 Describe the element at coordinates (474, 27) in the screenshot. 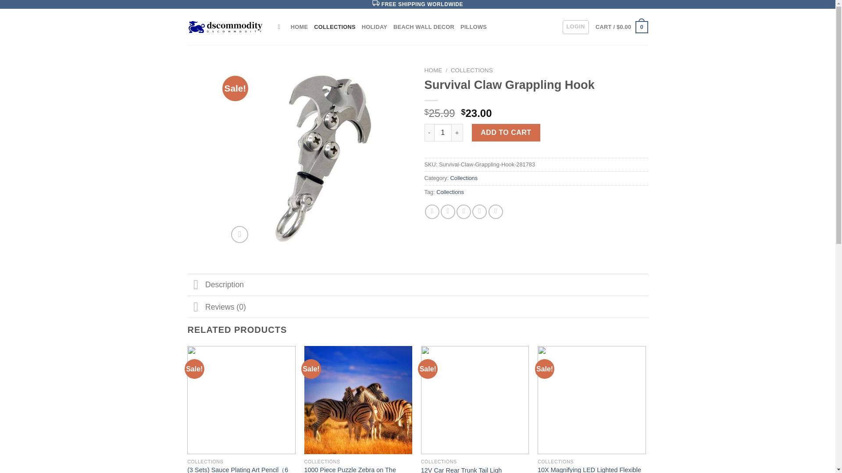

I see `PILLOWS` at that location.